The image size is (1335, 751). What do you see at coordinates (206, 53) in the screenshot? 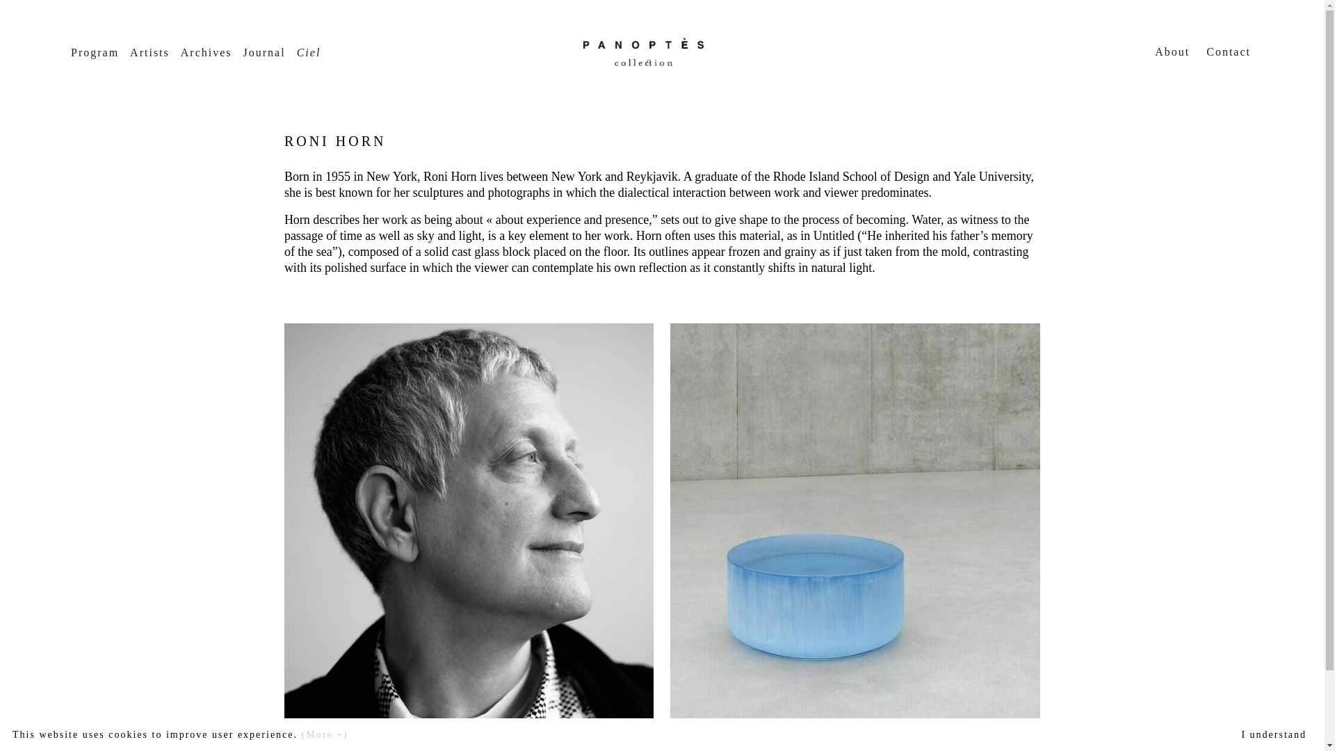
I see `Archives` at bounding box center [206, 53].